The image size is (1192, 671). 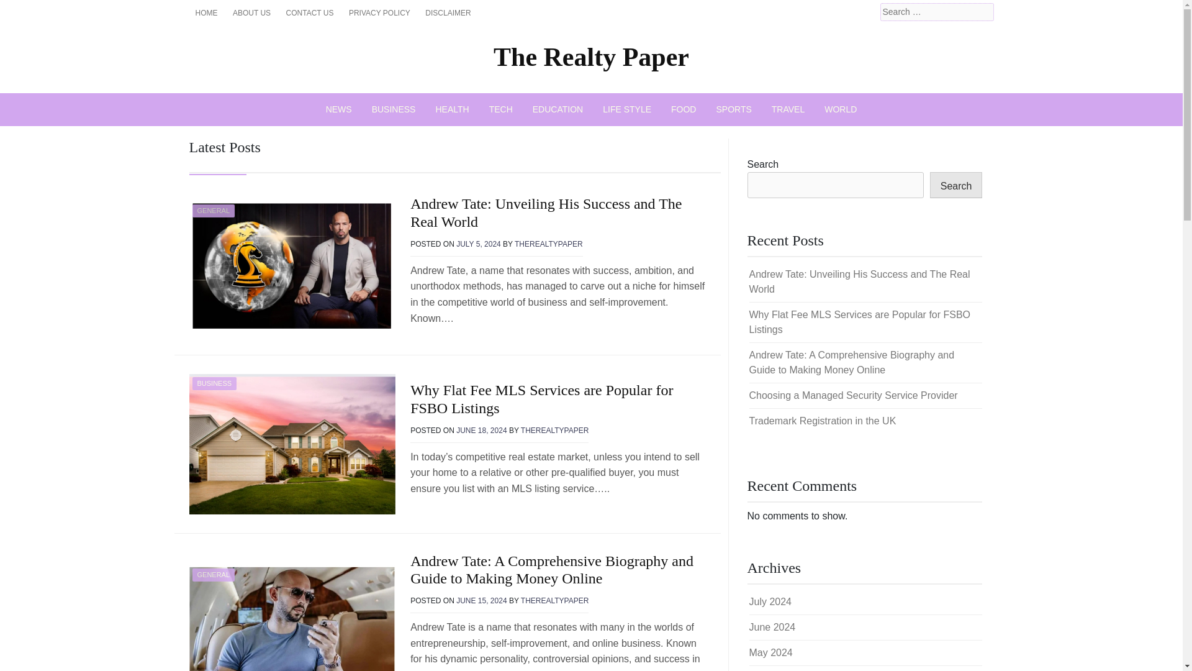 What do you see at coordinates (555, 430) in the screenshot?
I see `THEREALTYPAPER` at bounding box center [555, 430].